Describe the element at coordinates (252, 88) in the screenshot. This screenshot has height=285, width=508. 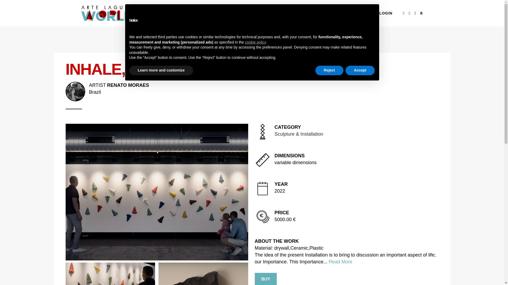
I see `Works` at that location.